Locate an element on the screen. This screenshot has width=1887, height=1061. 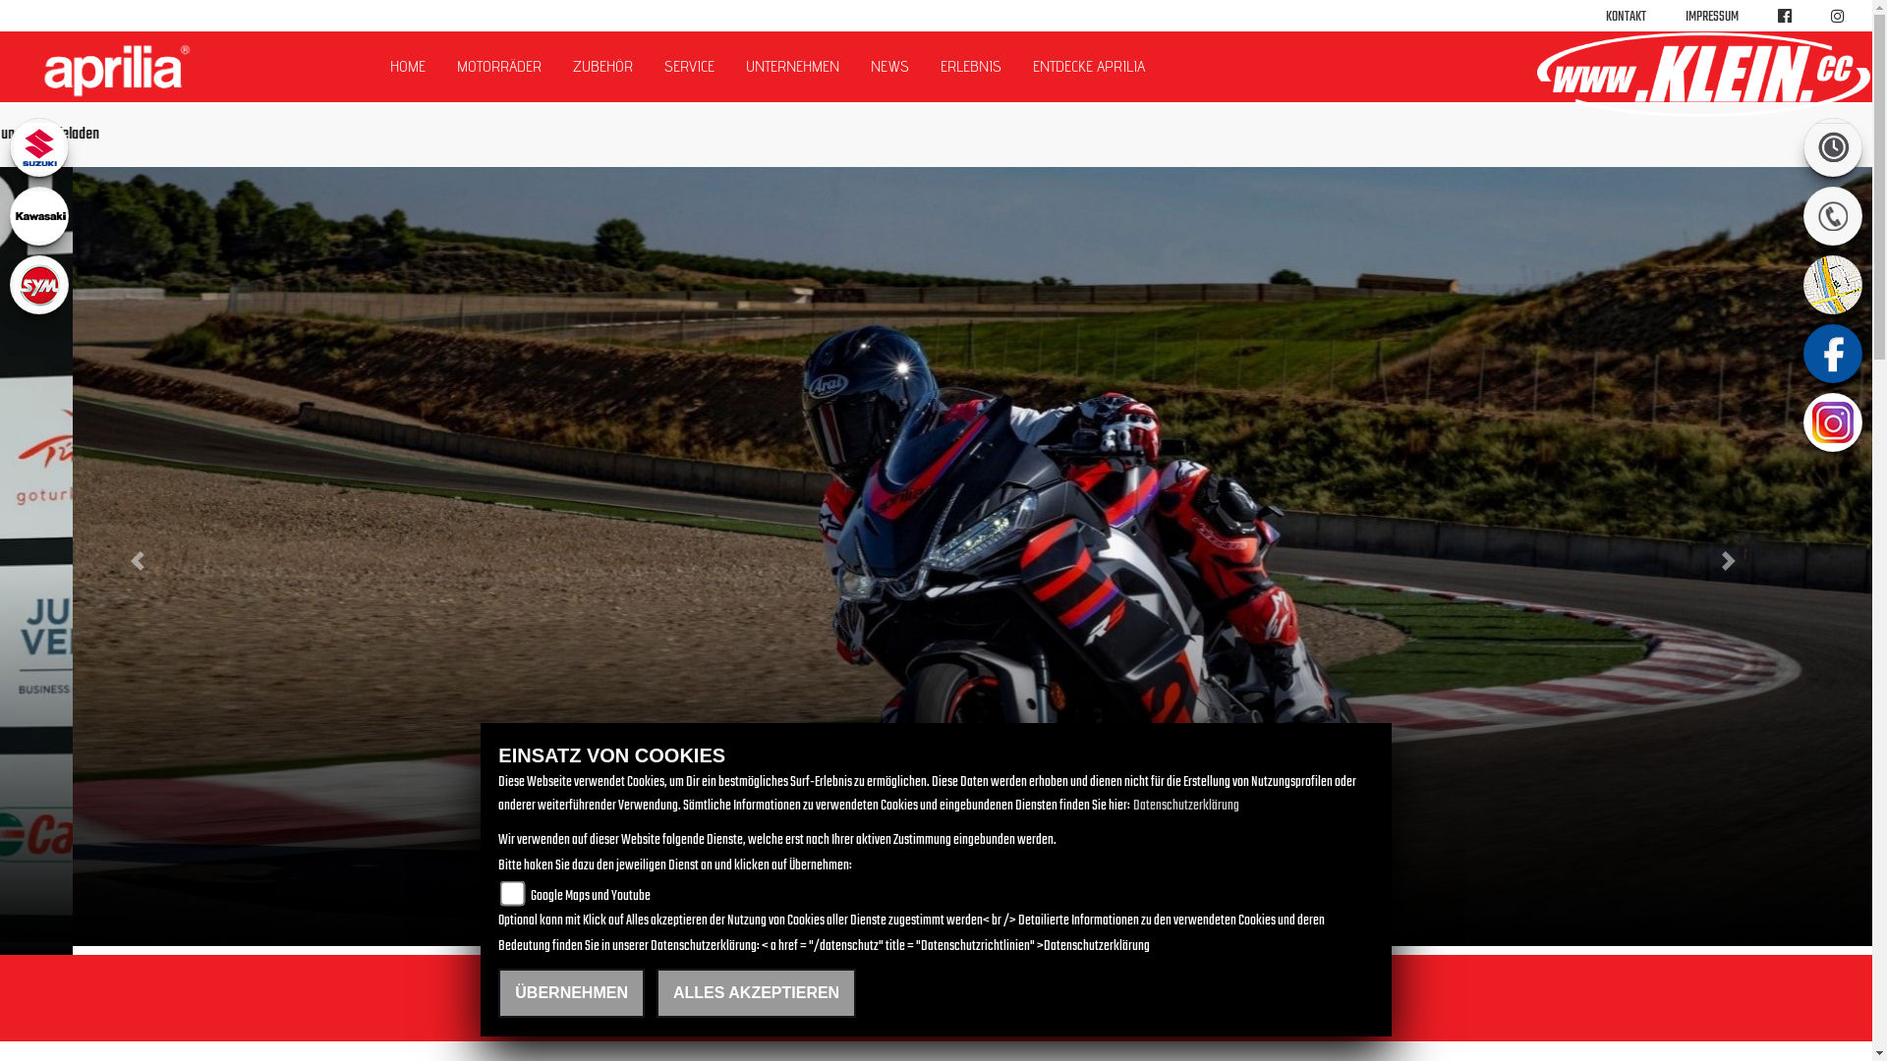
APRILIA TUAREG ON THE PODIUM AT THE TRANSANATOLIA RALLY is located at coordinates (937, 742).